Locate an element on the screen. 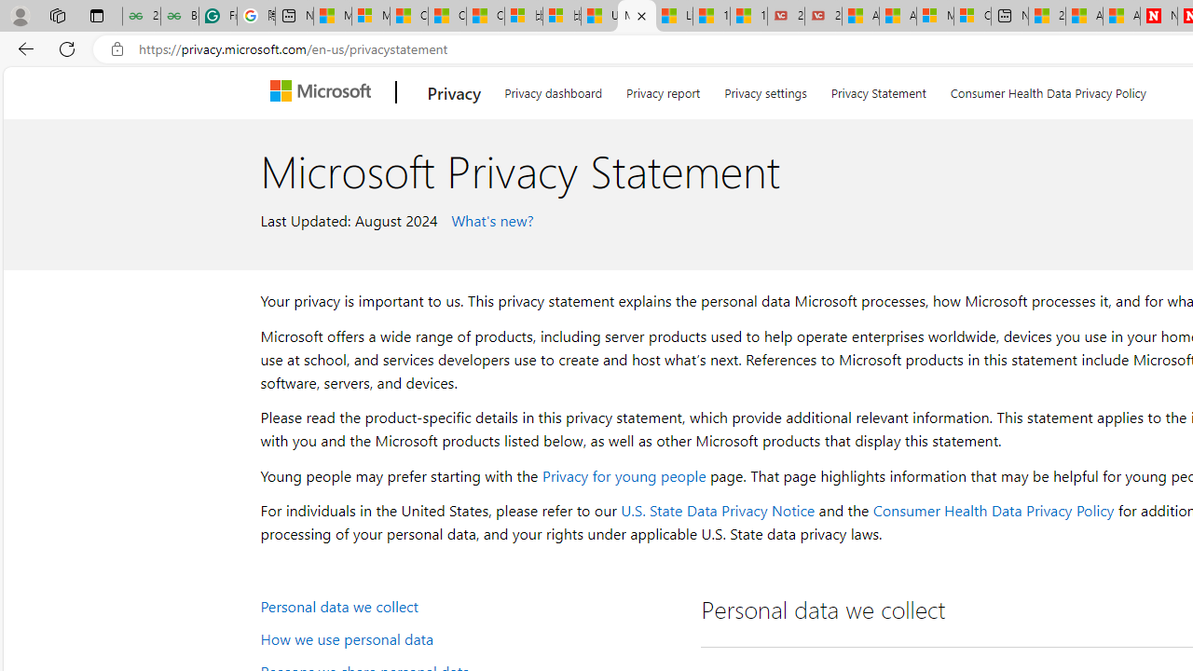  15 Ways Modern Life Contradicts the Teachings of Jesus is located at coordinates (748, 17).